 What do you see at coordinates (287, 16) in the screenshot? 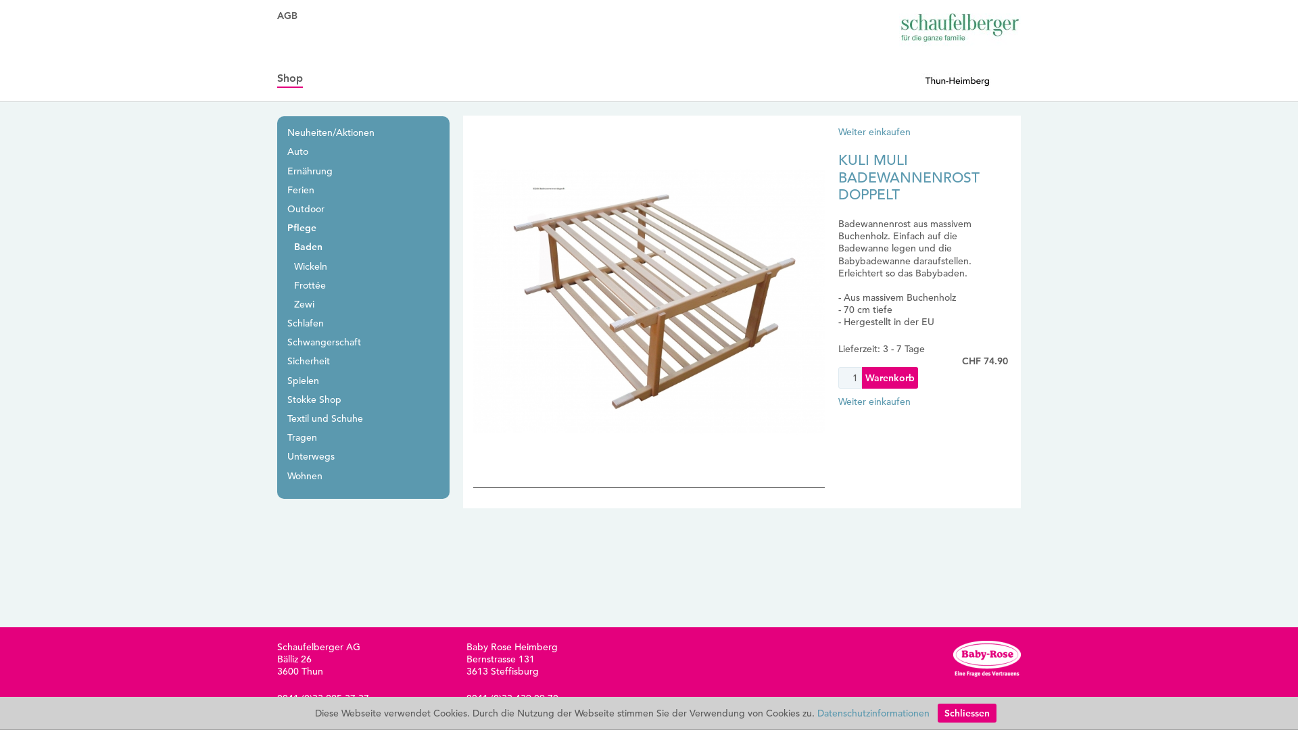
I see `AGB` at bounding box center [287, 16].